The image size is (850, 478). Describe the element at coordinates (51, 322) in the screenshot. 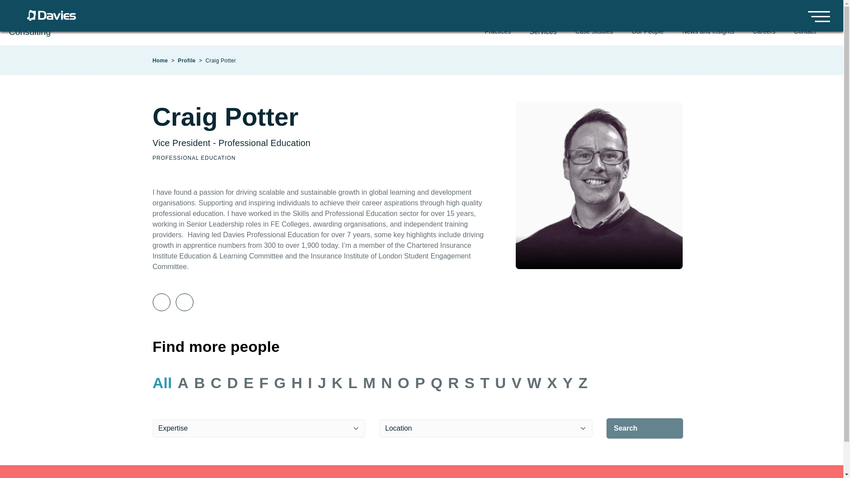

I see `Davies` at that location.